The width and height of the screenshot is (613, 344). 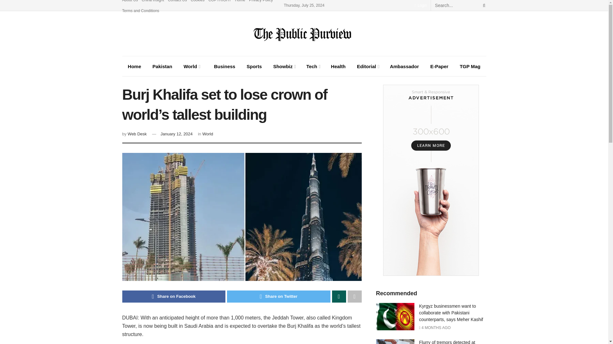 What do you see at coordinates (313, 66) in the screenshot?
I see `Tech` at bounding box center [313, 66].